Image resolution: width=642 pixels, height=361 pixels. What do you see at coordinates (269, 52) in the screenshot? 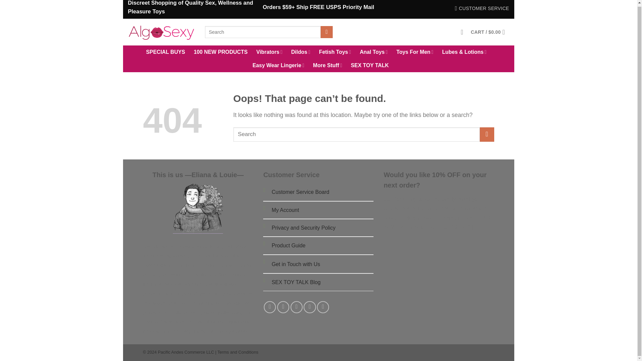
I see `Vibrators` at bounding box center [269, 52].